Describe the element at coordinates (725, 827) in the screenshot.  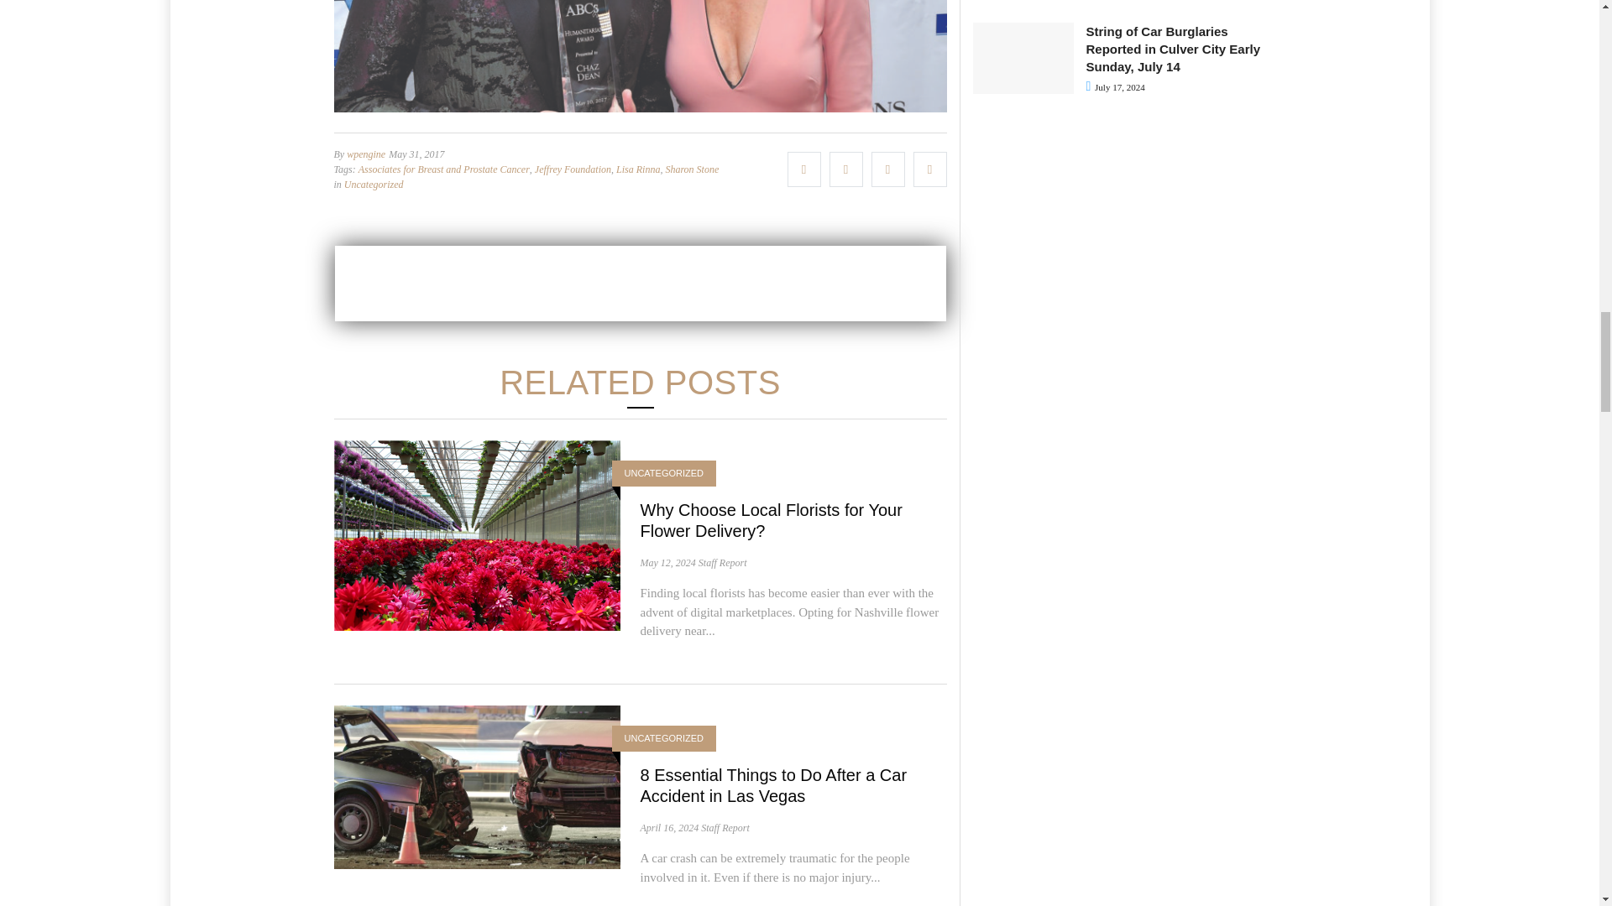
I see `Posts by Staff Report` at that location.